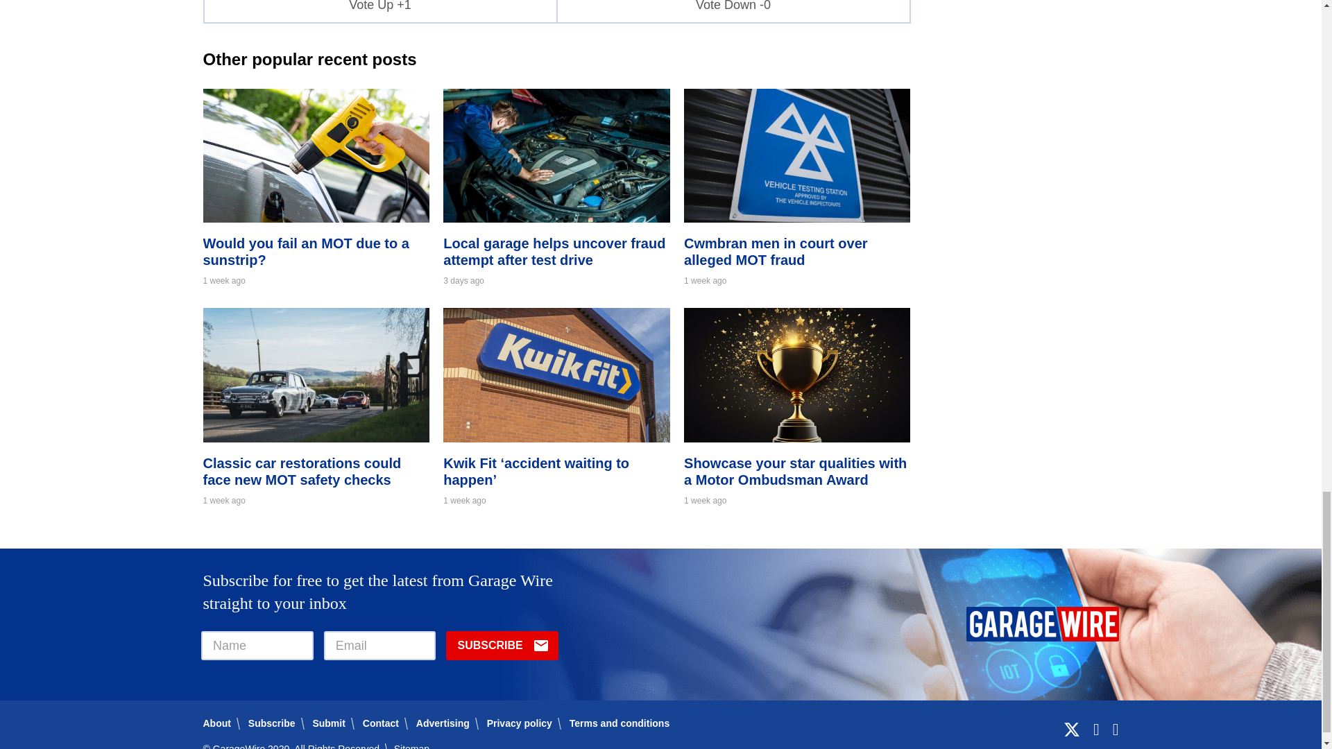 This screenshot has width=1332, height=749. Describe the element at coordinates (301, 472) in the screenshot. I see `Classic car restorations could face new MOT safety checks` at that location.